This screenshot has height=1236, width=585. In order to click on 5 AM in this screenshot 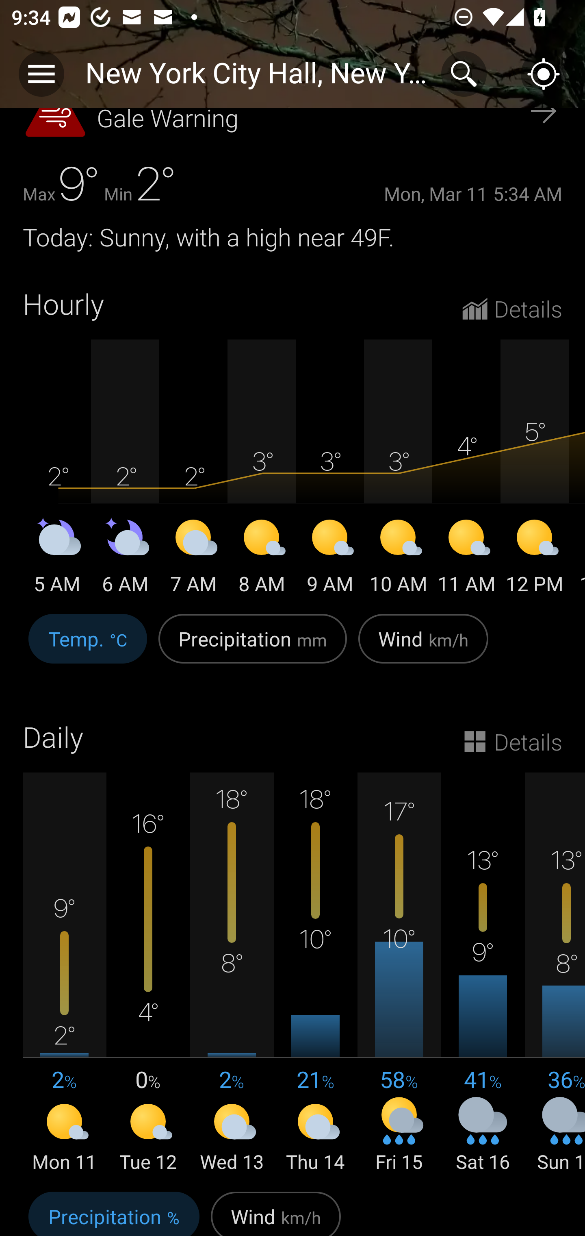, I will do `click(57, 559)`.